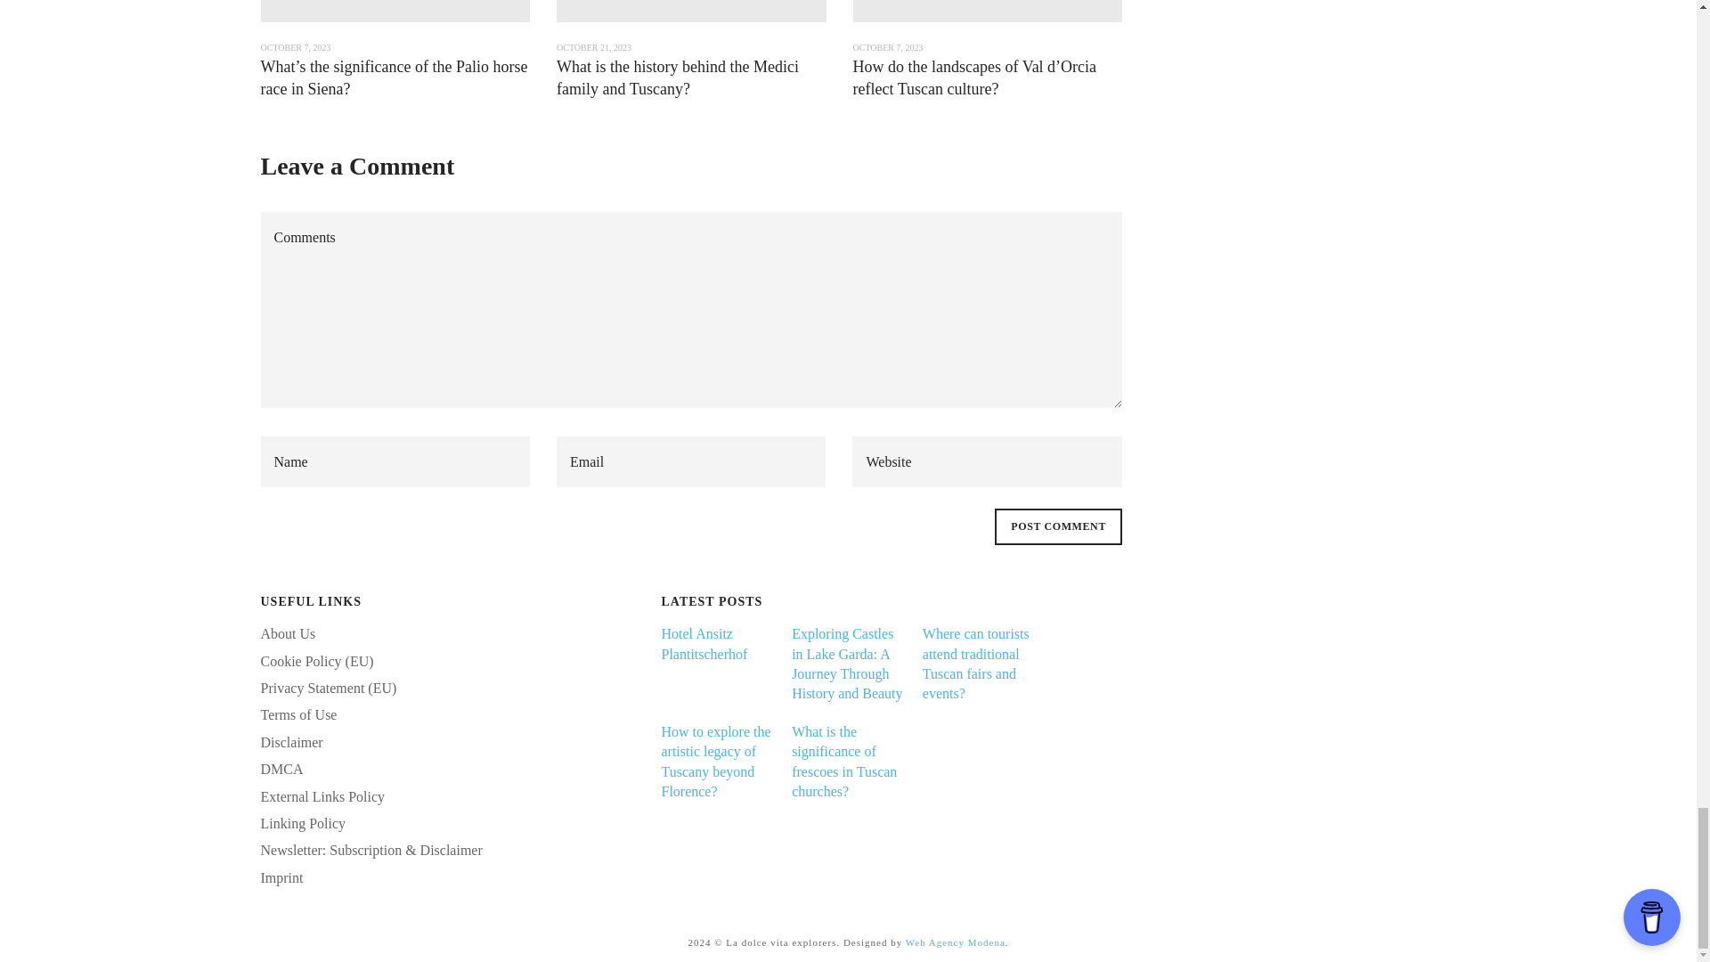 This screenshot has width=1710, height=962. What do you see at coordinates (677, 77) in the screenshot?
I see `What is the history behind the Medici family and Tuscany?` at bounding box center [677, 77].